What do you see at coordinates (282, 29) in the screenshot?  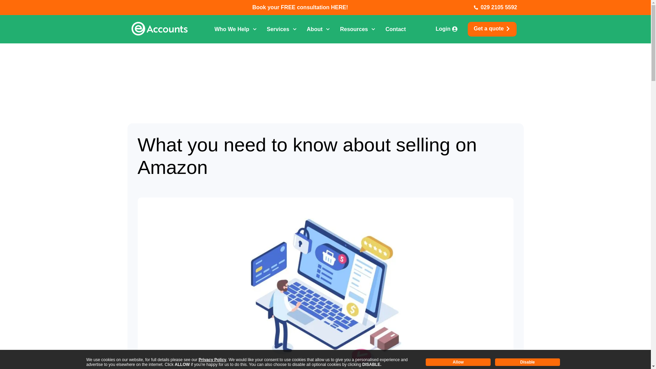 I see `Services` at bounding box center [282, 29].